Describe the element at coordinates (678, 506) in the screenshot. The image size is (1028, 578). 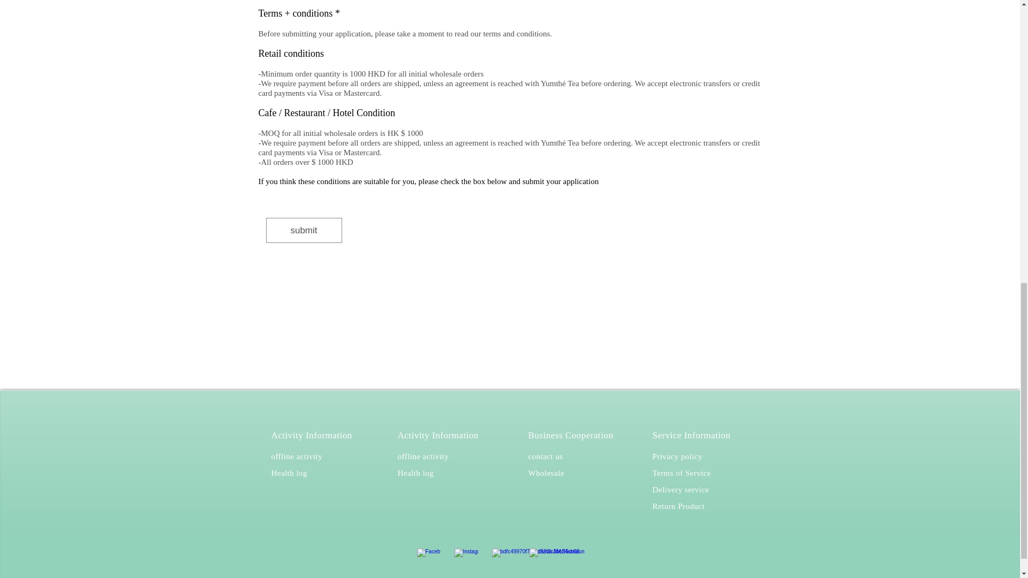
I see `Return Product` at that location.